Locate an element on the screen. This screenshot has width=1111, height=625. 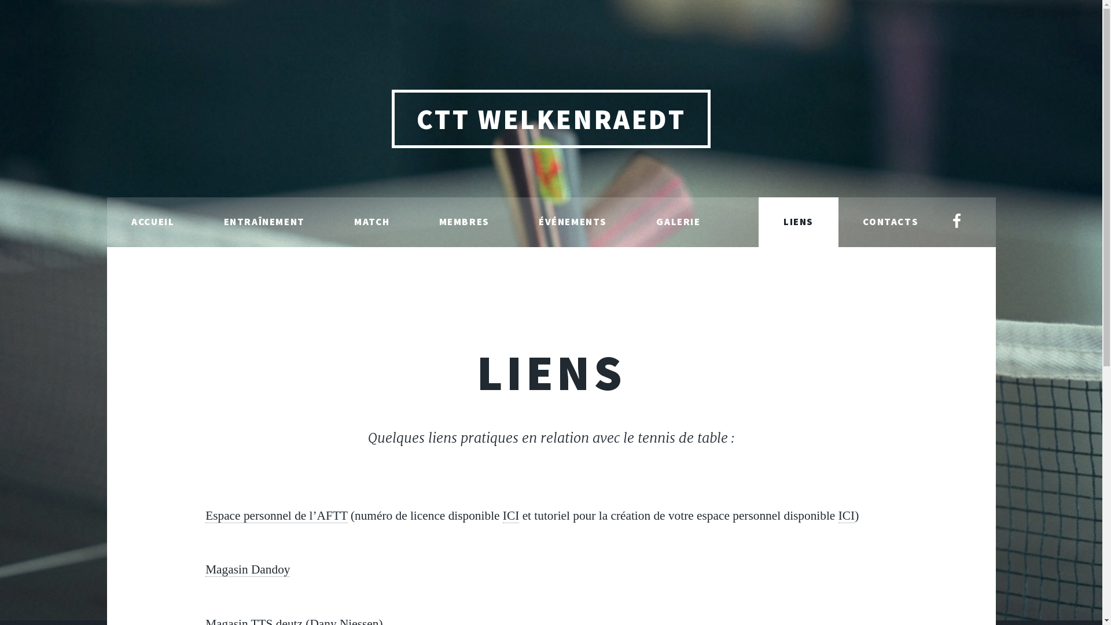
ICI is located at coordinates (847, 516).